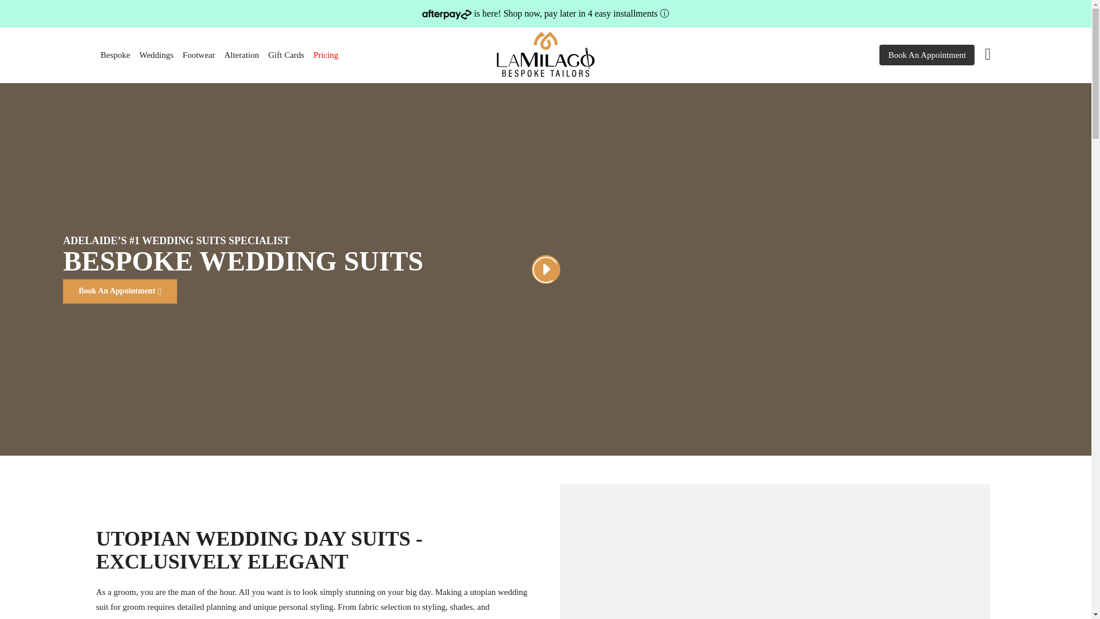 This screenshot has width=1100, height=619. I want to click on Weddings, so click(156, 55).